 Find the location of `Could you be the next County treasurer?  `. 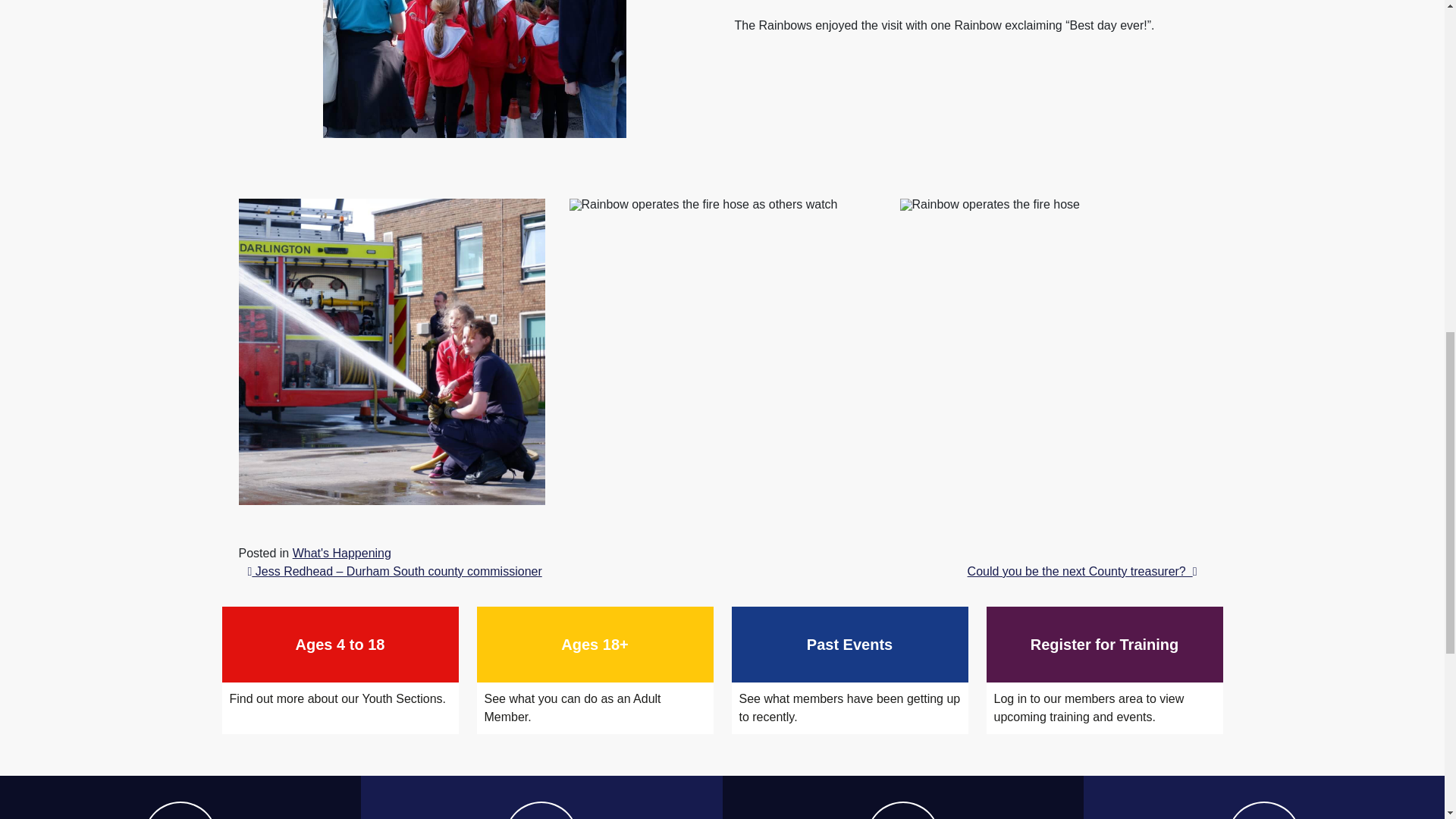

Could you be the next County treasurer?   is located at coordinates (1082, 572).